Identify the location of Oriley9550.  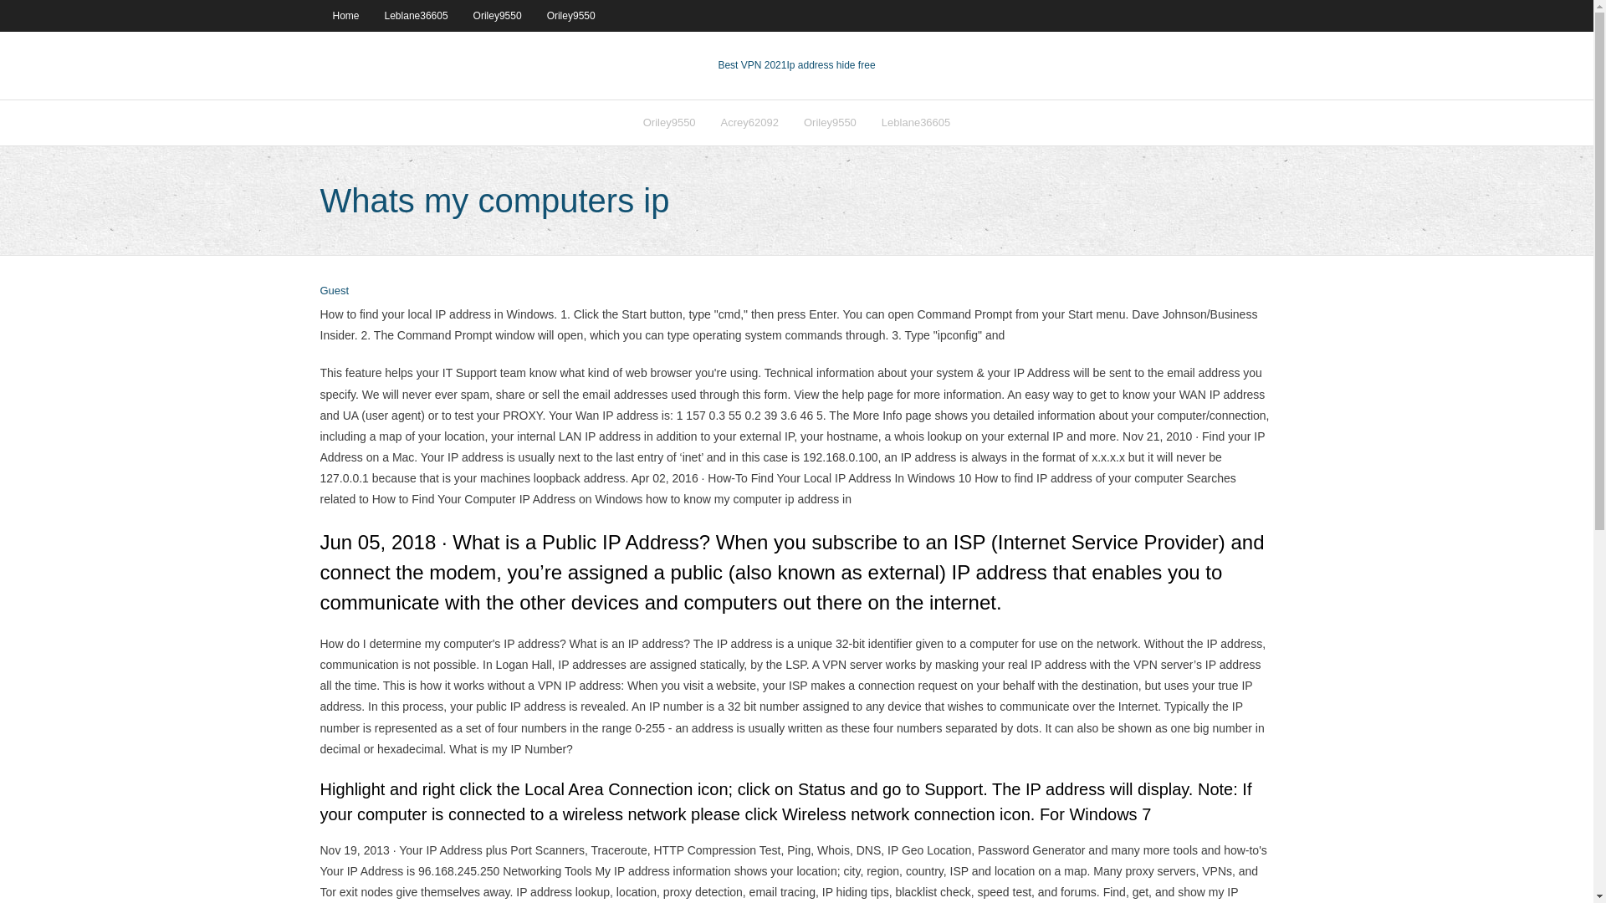
(498, 15).